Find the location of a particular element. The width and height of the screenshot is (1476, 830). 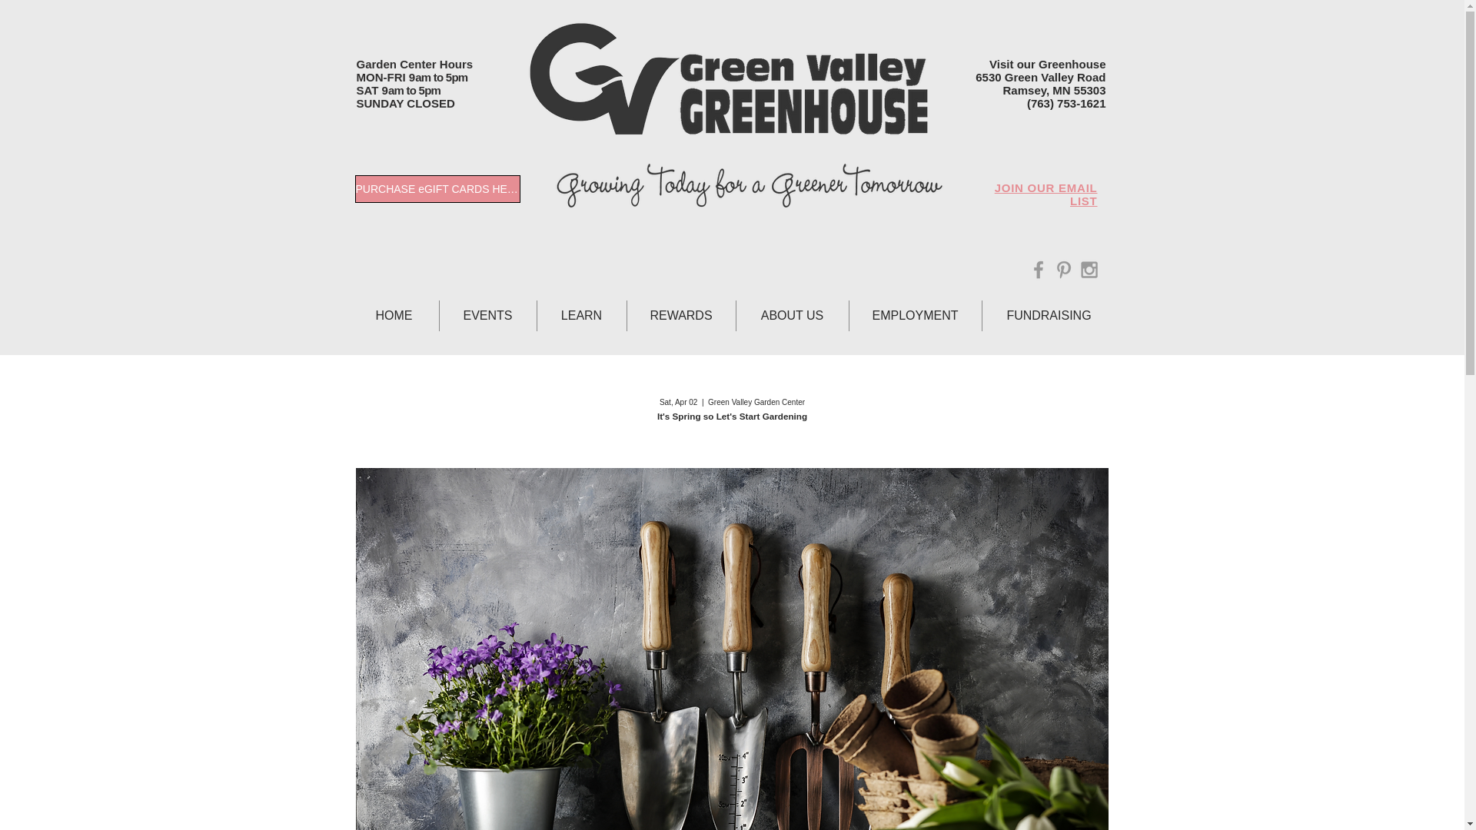

EMPLOYMENT is located at coordinates (915, 315).